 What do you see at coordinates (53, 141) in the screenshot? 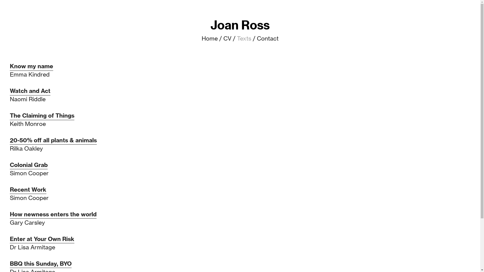
I see `20-50% off all plants & animals` at bounding box center [53, 141].